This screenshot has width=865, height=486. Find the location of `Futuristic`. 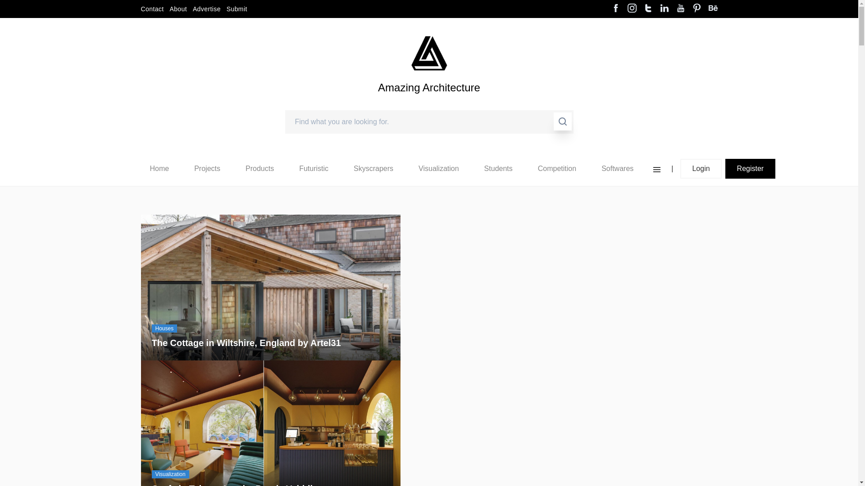

Futuristic is located at coordinates (314, 168).